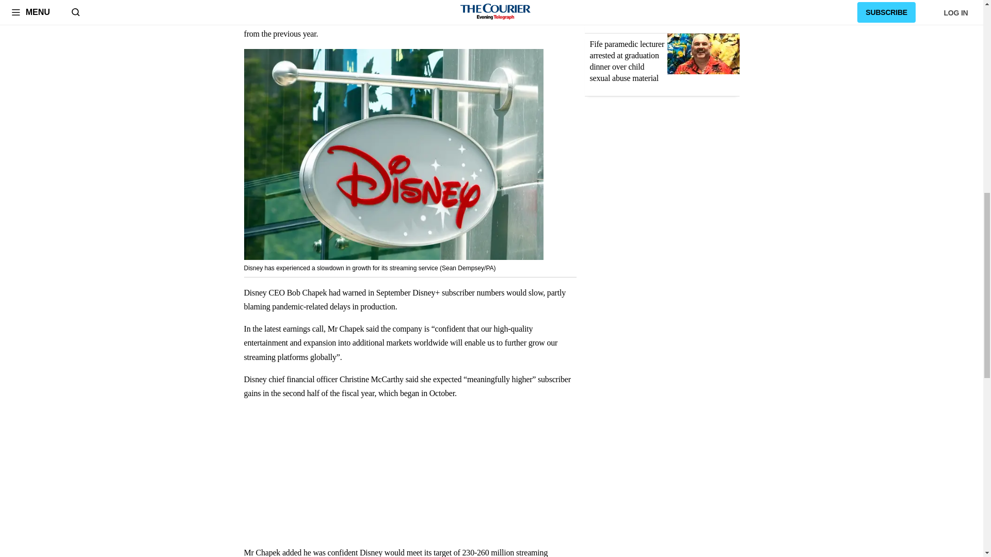  What do you see at coordinates (597, 18) in the screenshot?
I see `2` at bounding box center [597, 18].